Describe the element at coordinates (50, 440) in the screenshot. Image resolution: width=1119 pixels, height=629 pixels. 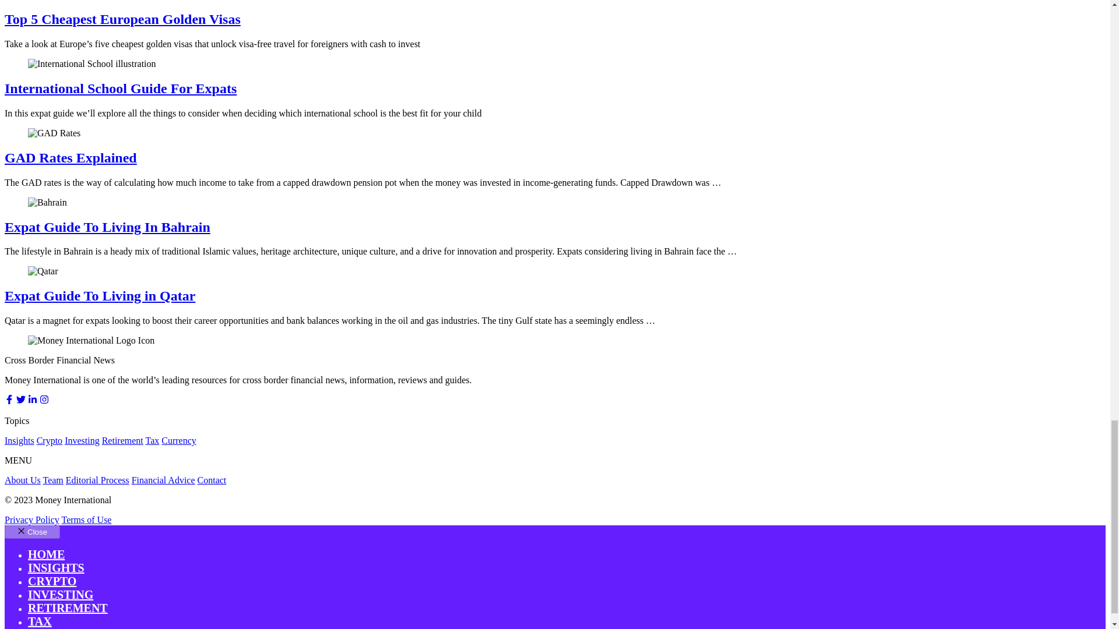
I see `Crypto` at that location.